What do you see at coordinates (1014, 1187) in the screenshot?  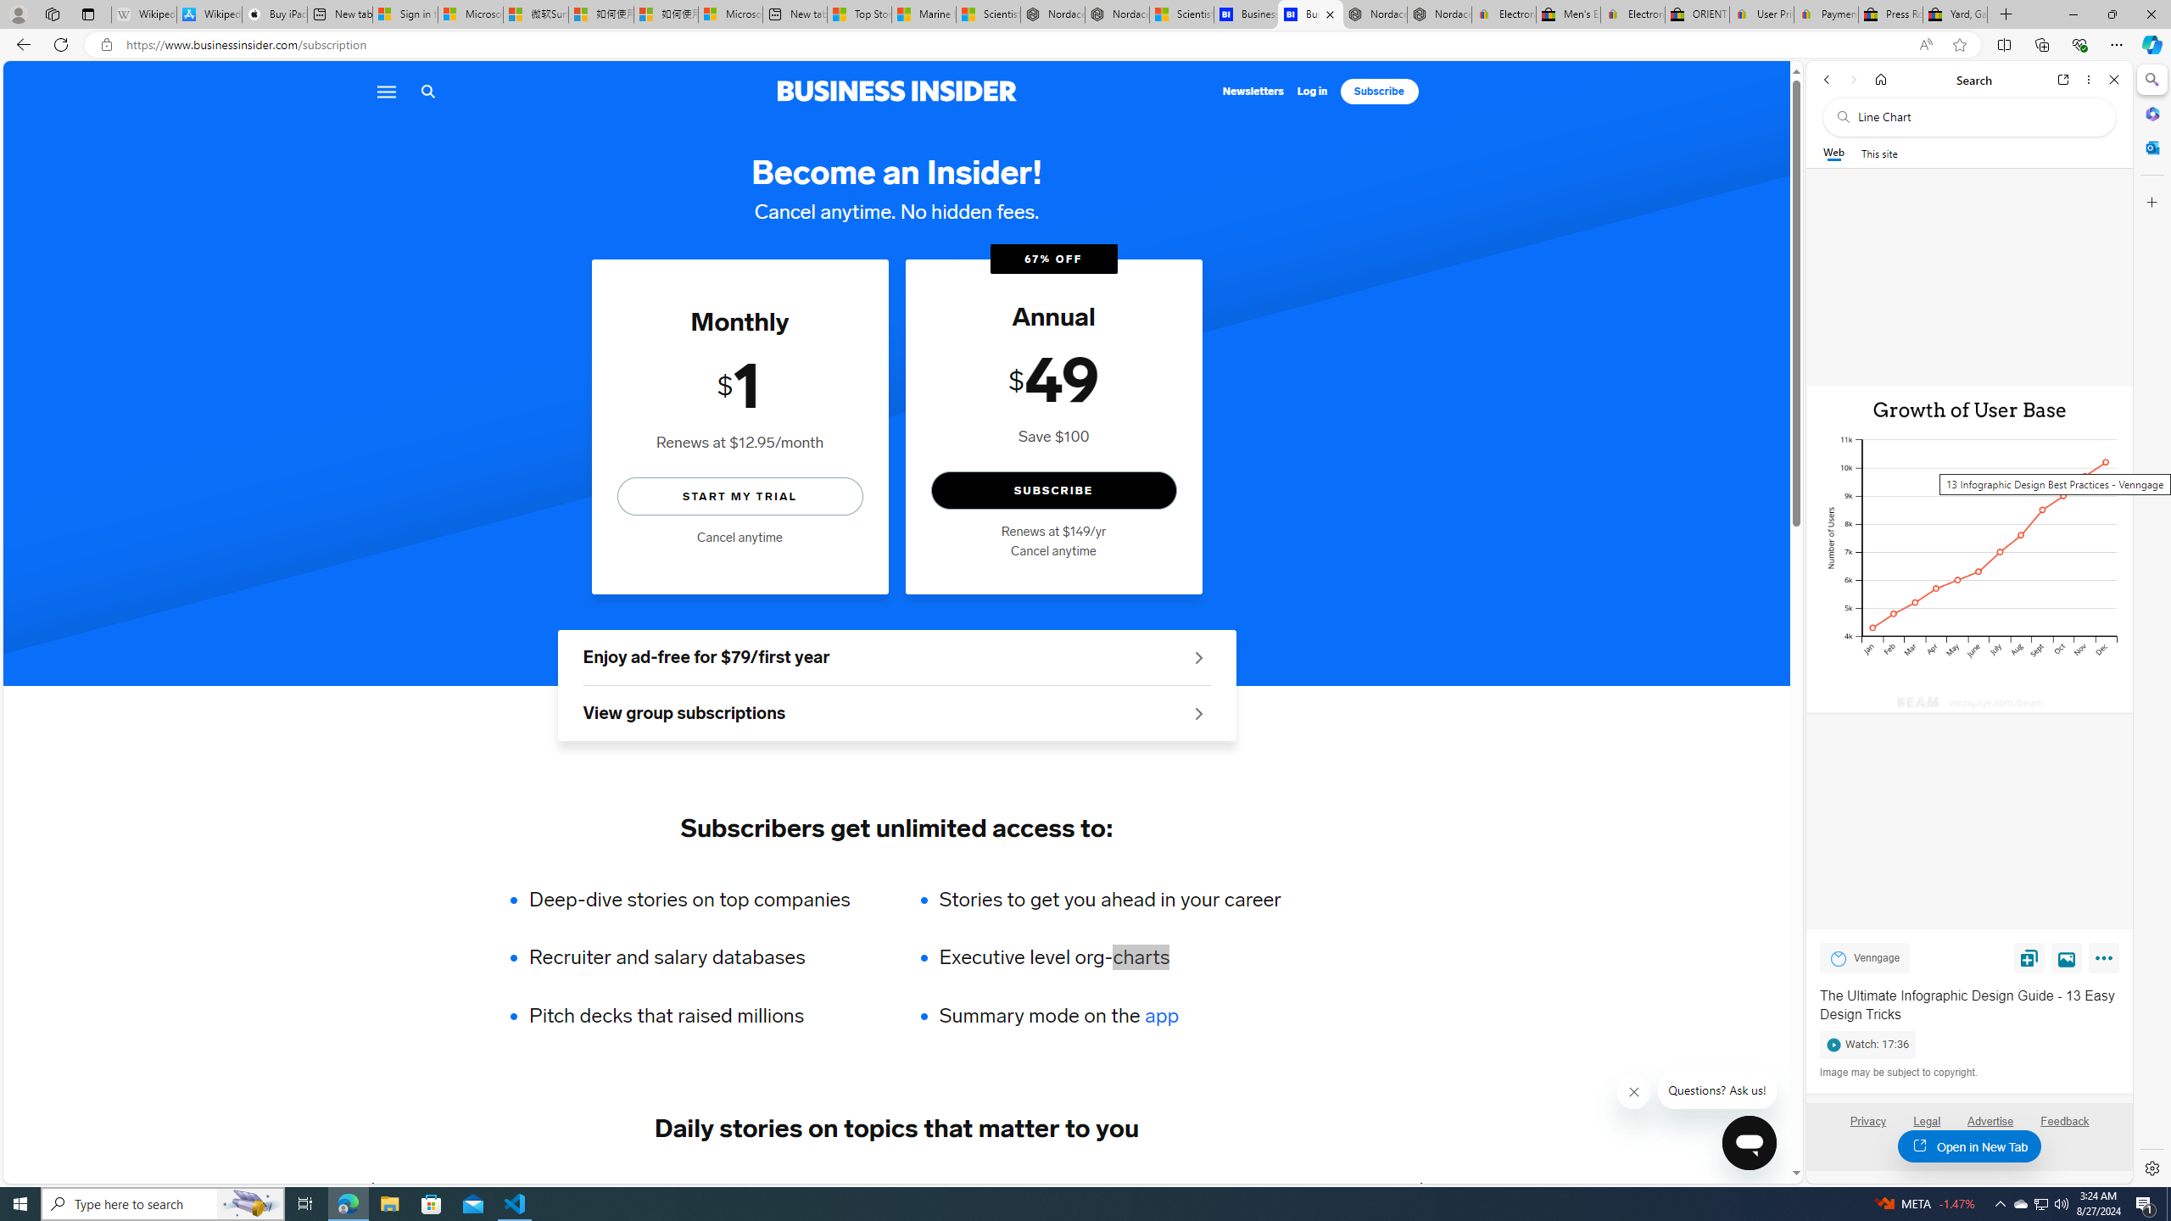 I see `HEALTHCARE` at bounding box center [1014, 1187].